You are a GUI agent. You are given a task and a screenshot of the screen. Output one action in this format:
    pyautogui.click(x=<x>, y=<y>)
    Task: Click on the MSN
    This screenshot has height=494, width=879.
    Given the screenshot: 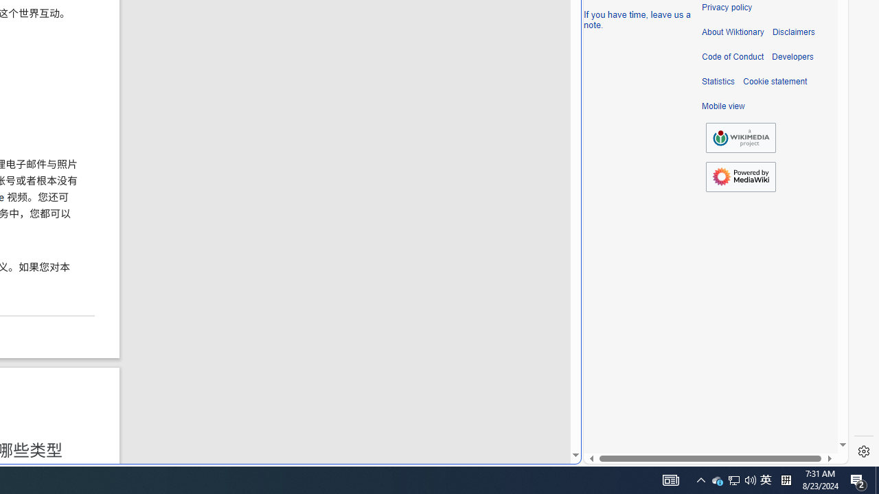 What is the action you would take?
    pyautogui.click(x=472, y=153)
    